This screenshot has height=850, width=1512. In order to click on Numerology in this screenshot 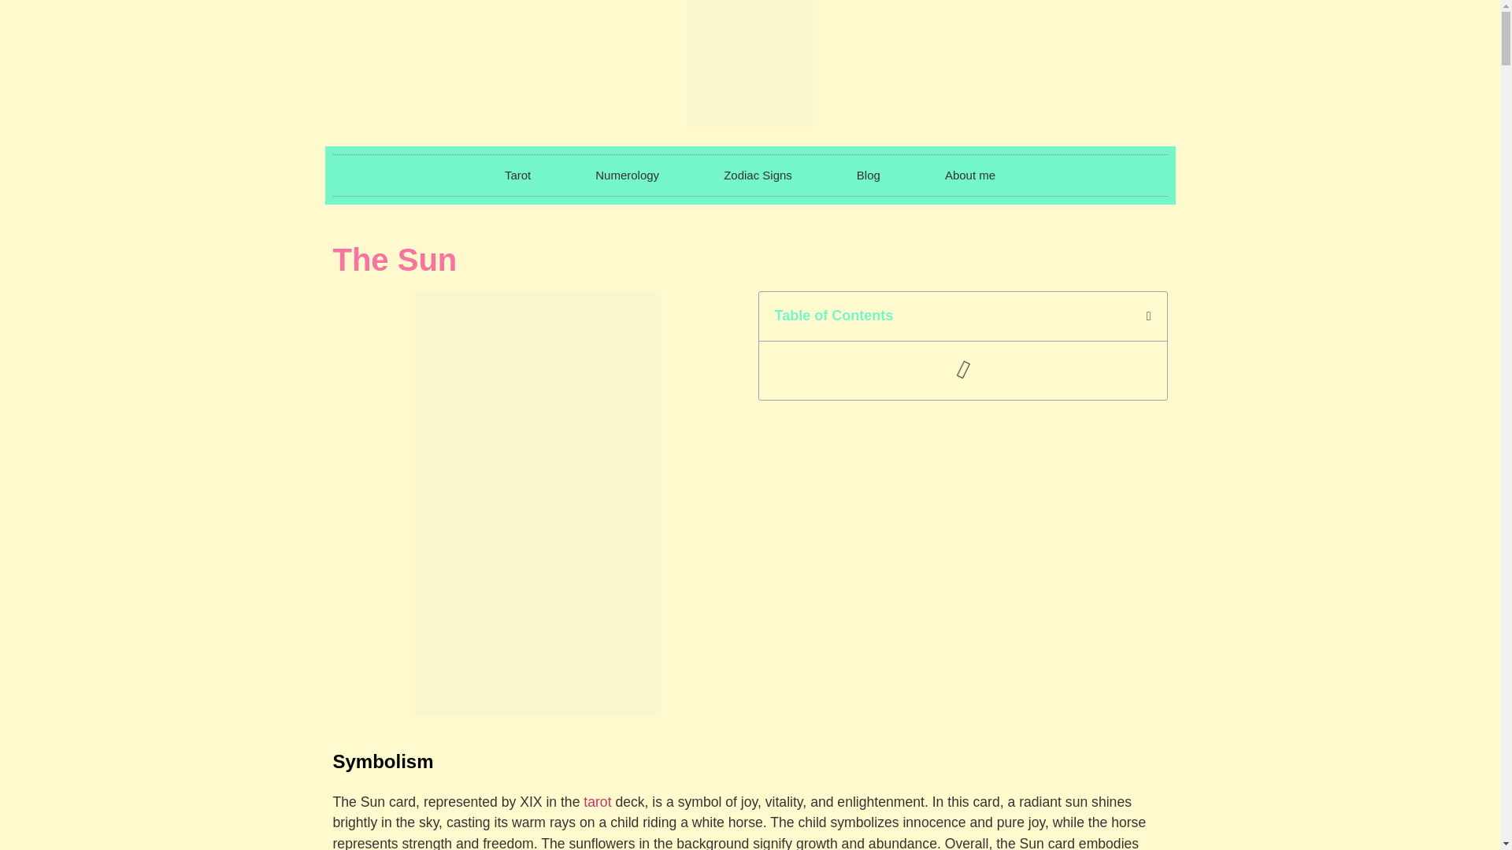, I will do `click(627, 175)`.